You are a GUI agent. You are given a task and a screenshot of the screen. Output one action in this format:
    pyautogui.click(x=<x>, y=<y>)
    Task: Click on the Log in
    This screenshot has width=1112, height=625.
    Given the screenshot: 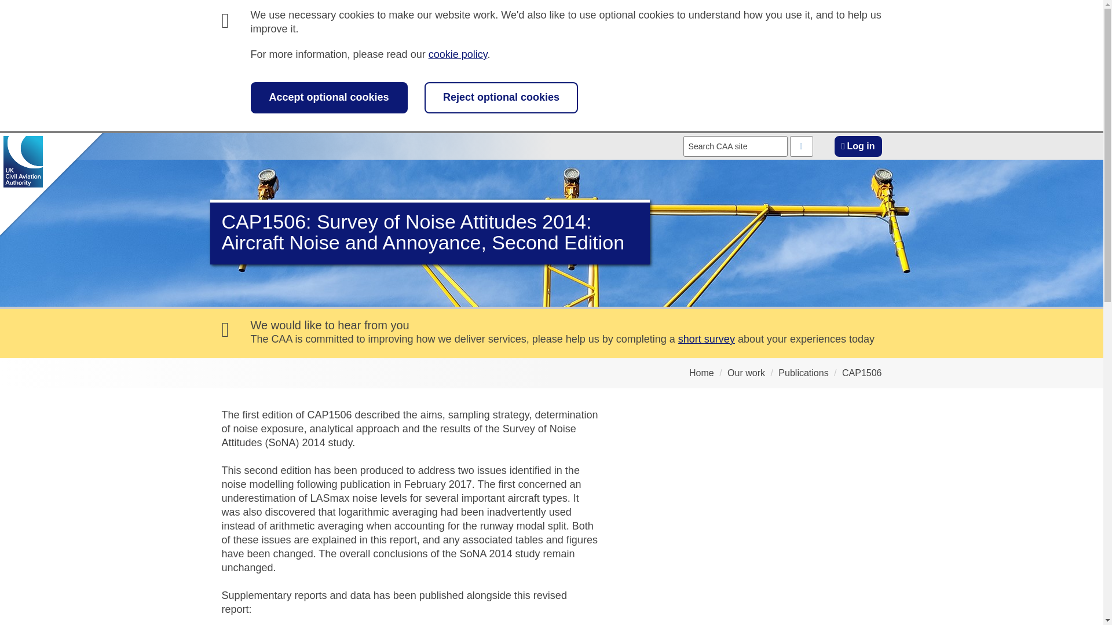 What is the action you would take?
    pyautogui.click(x=858, y=146)
    